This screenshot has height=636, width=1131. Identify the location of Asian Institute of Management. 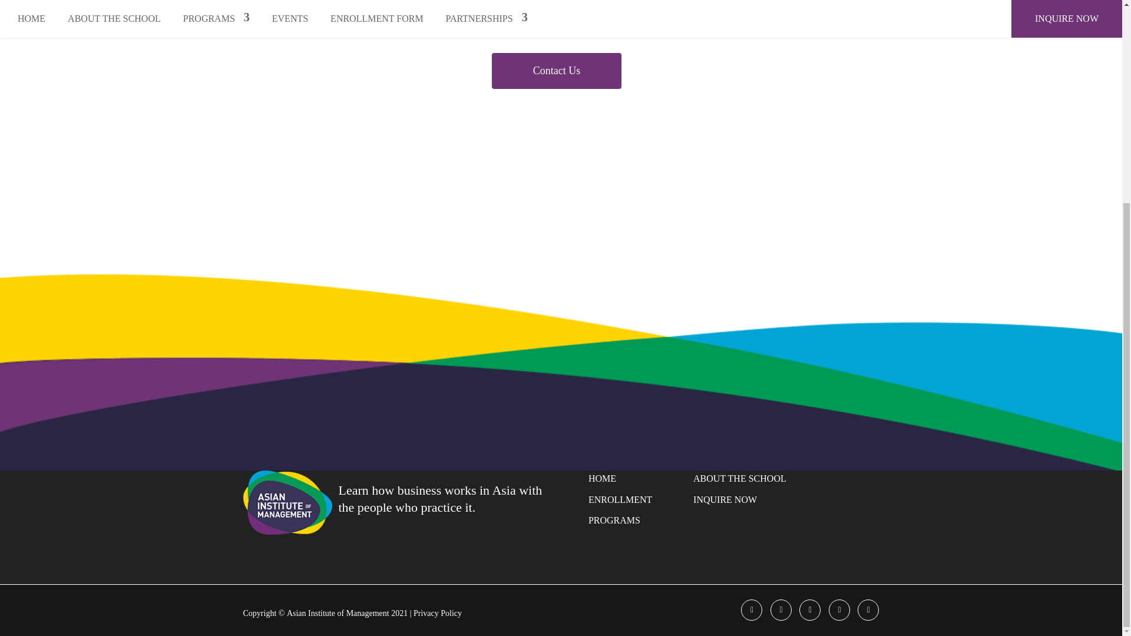
(339, 612).